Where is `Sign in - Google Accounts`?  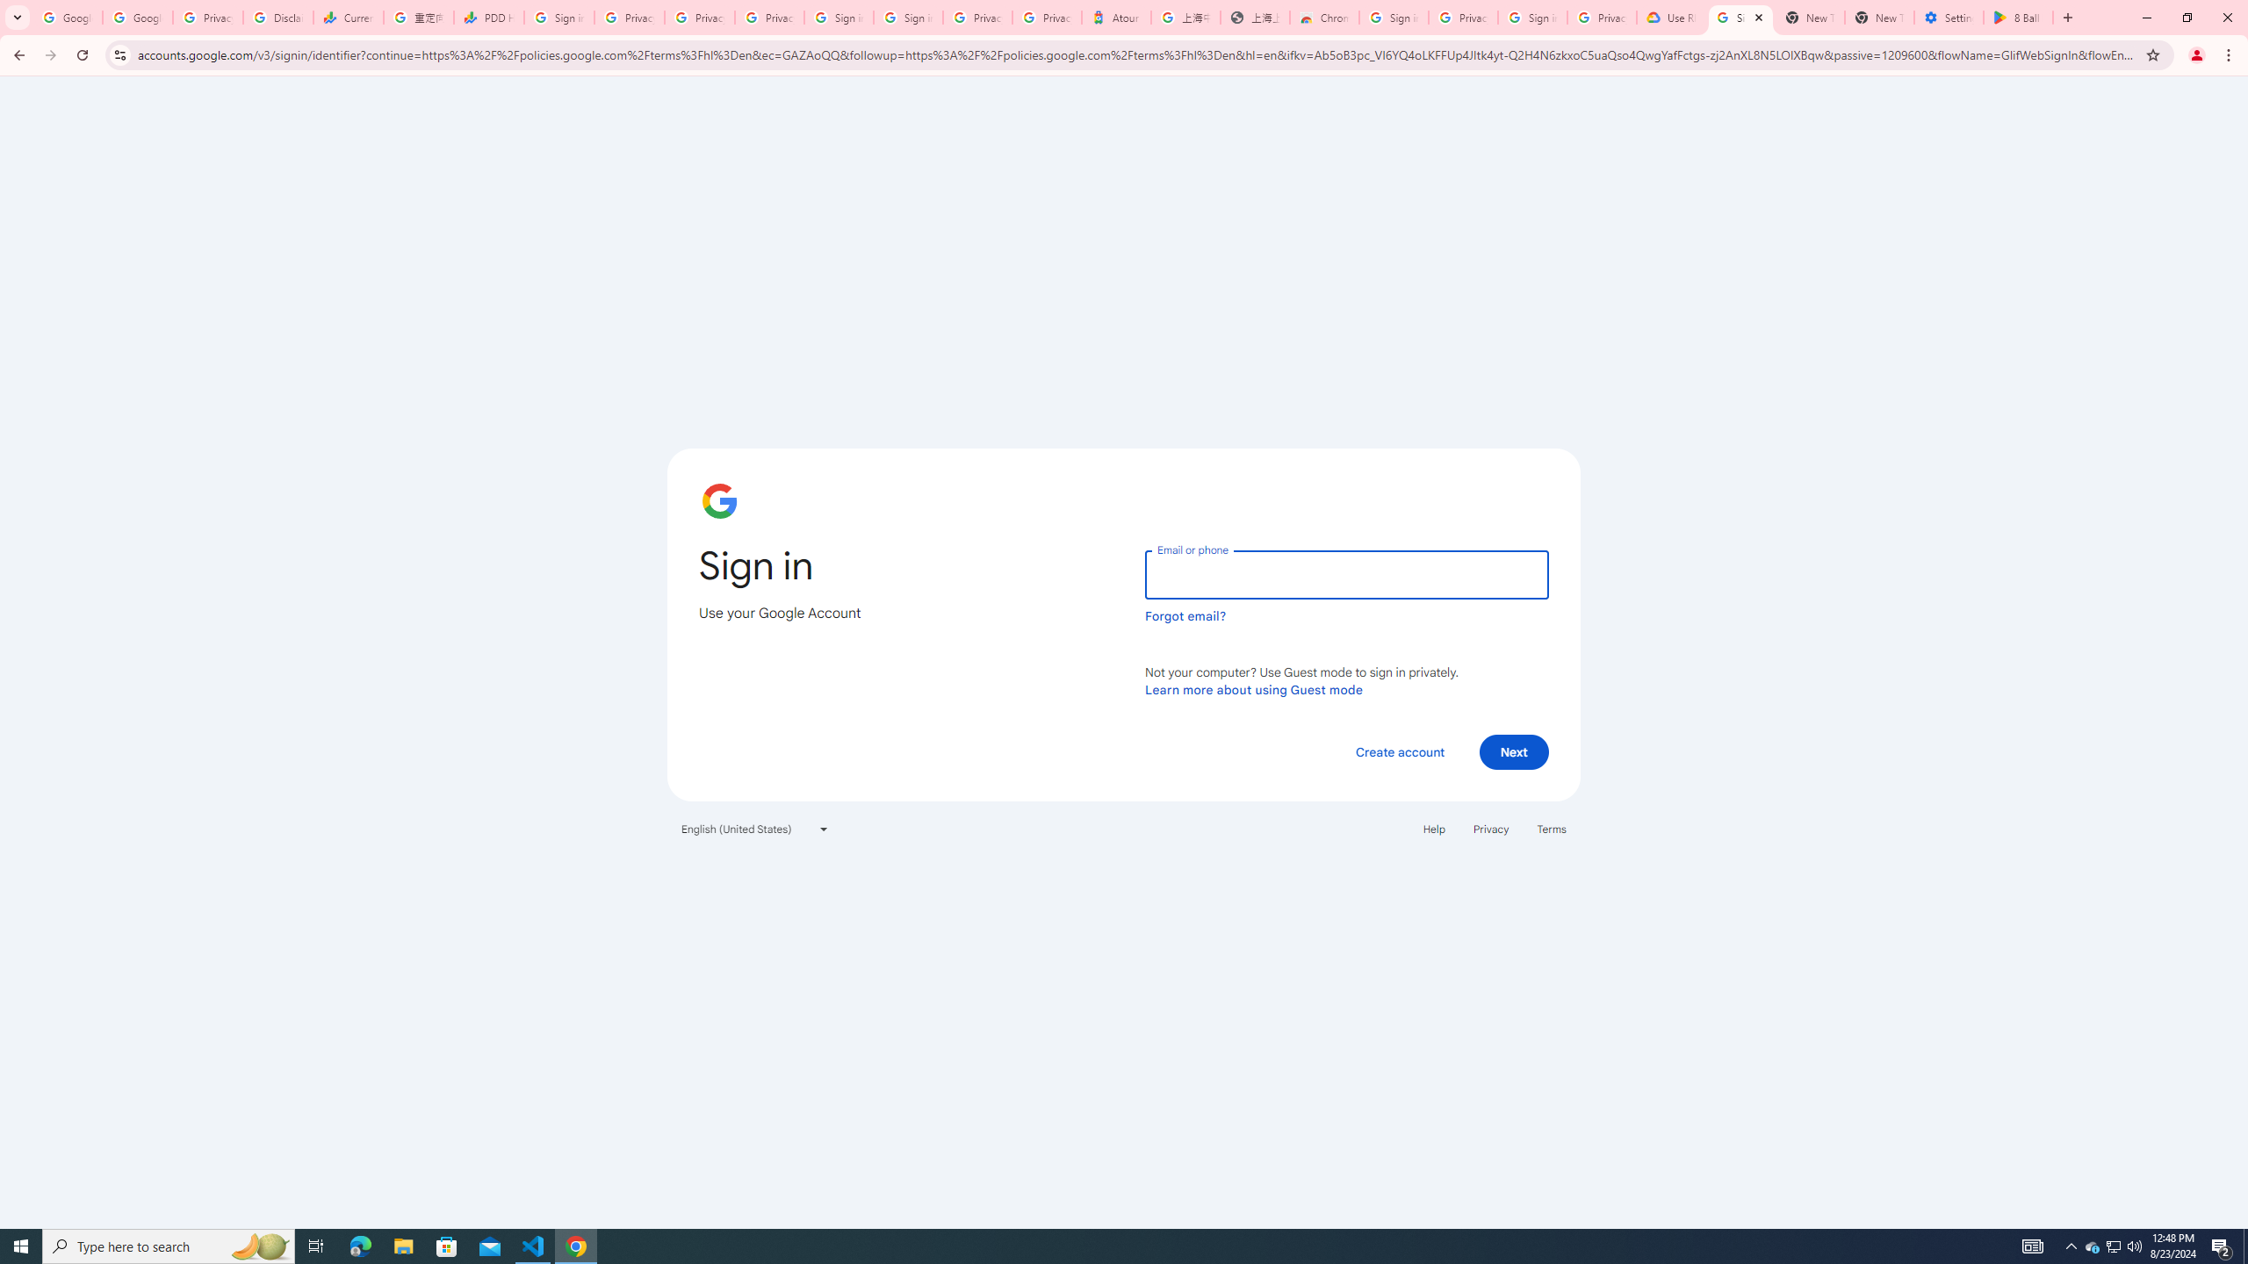 Sign in - Google Accounts is located at coordinates (908, 18).